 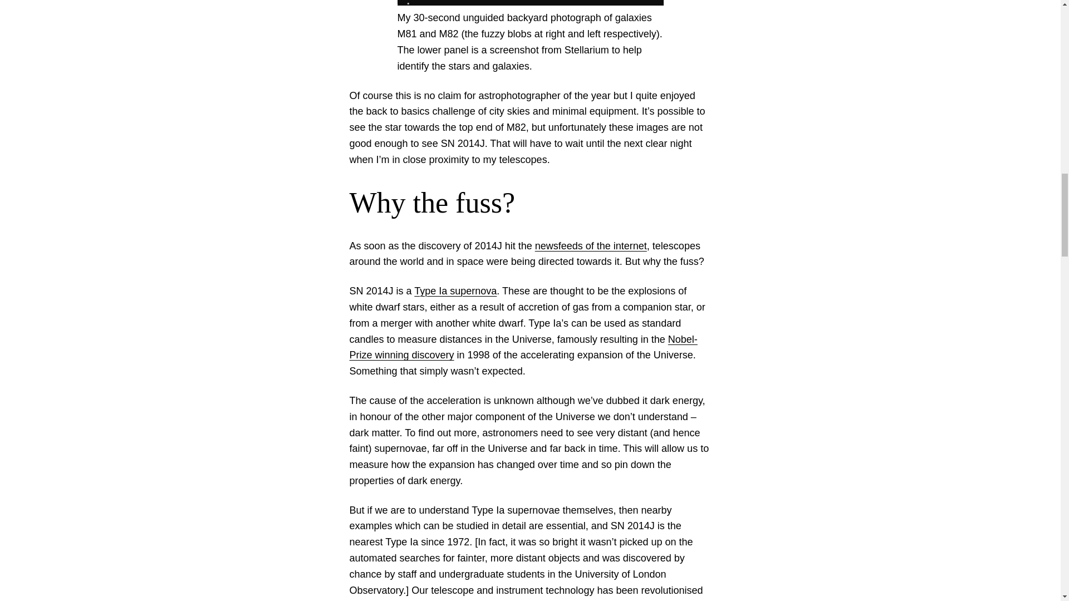 I want to click on Type Ia supernova, so click(x=455, y=291).